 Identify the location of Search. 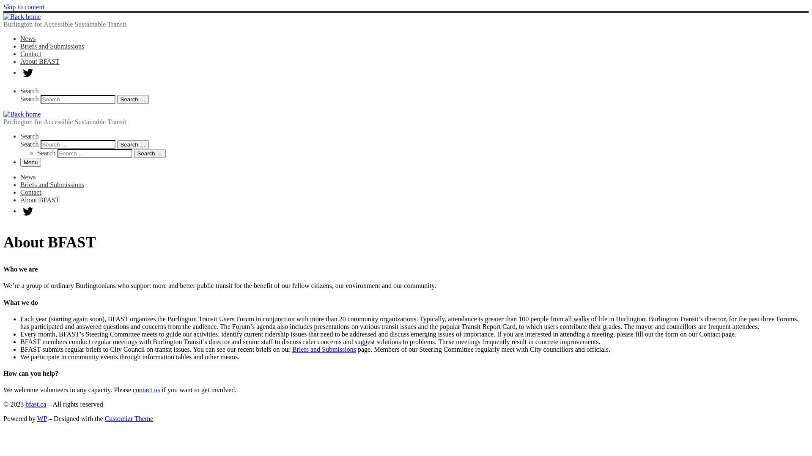
(30, 136).